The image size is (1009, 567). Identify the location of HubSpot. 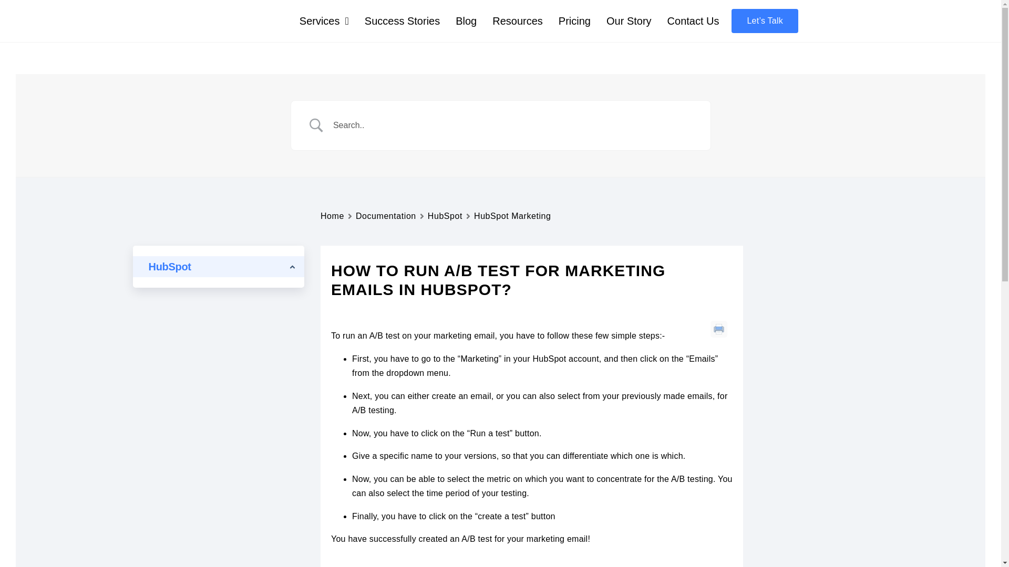
(445, 216).